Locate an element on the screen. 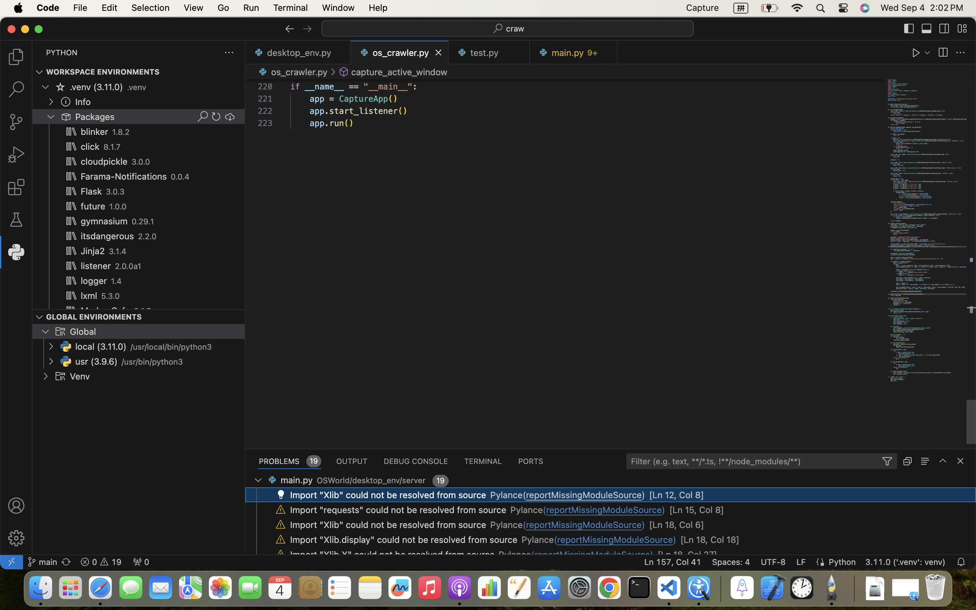  1.8.2 is located at coordinates (121, 132).